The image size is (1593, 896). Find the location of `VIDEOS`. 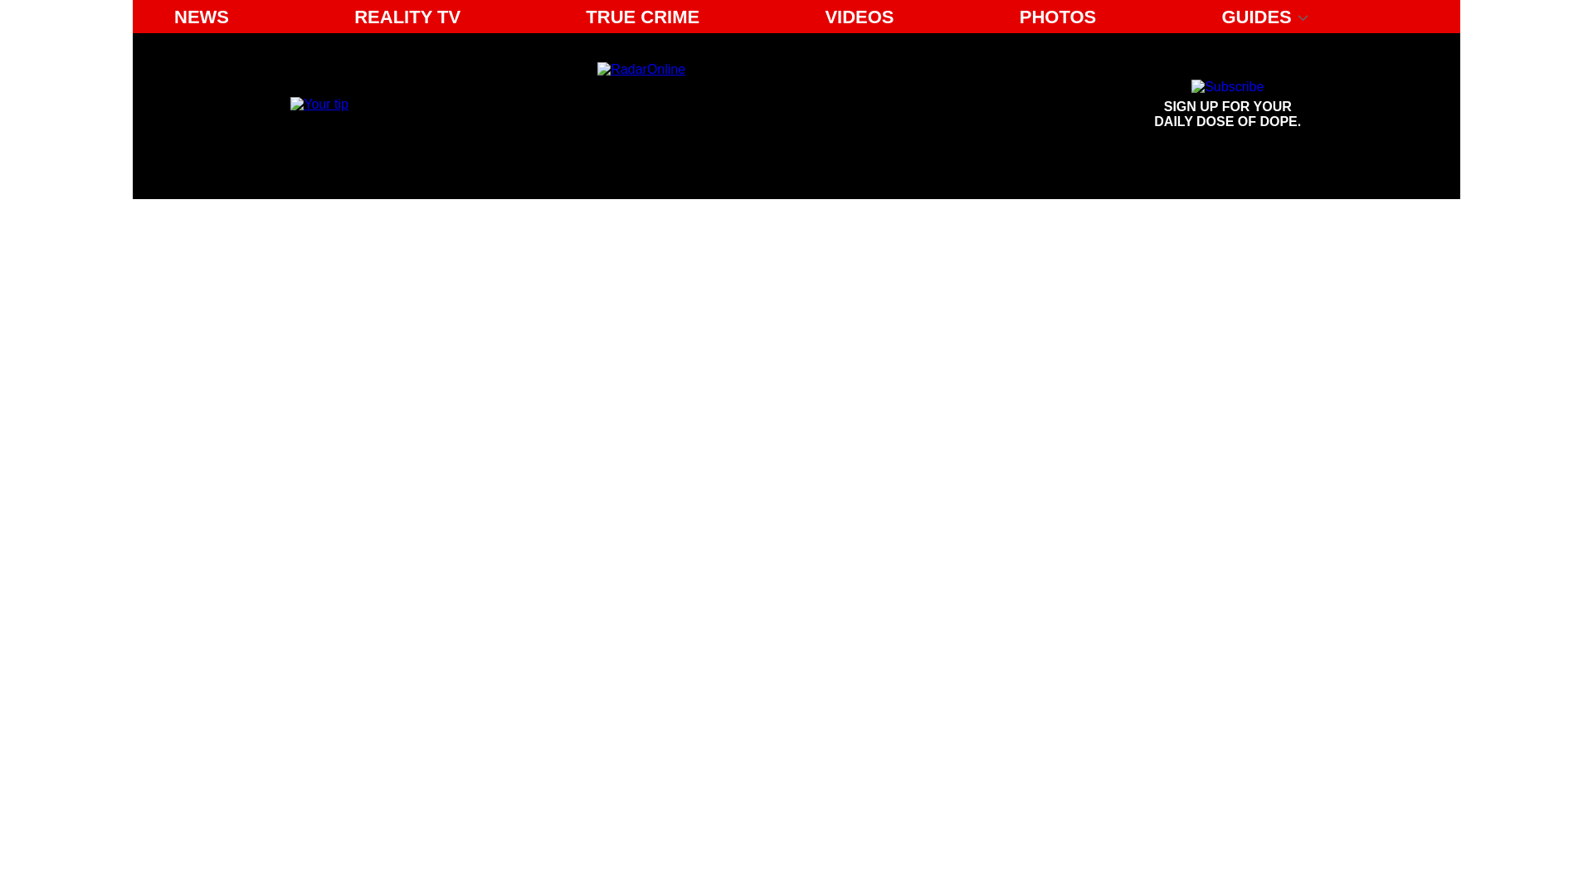

VIDEOS is located at coordinates (1228, 105).